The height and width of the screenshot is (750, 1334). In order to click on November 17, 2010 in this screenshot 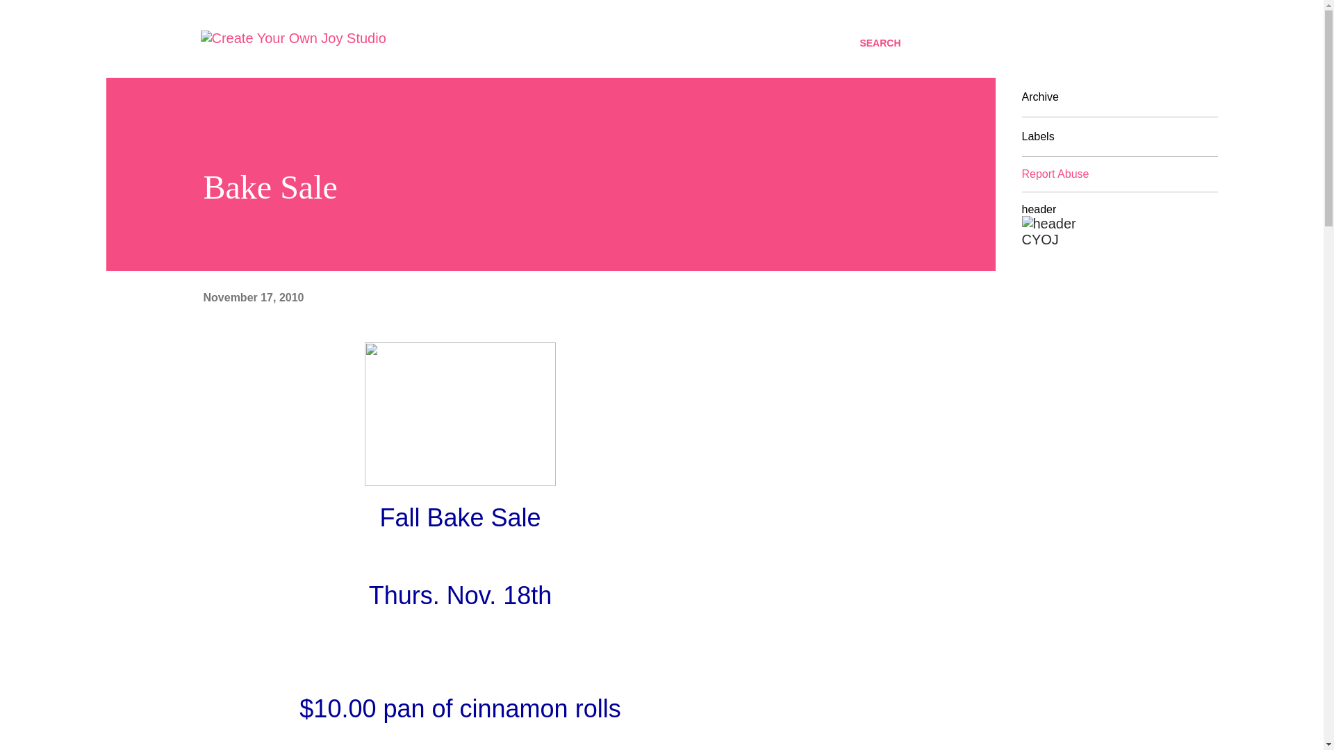, I will do `click(253, 297)`.